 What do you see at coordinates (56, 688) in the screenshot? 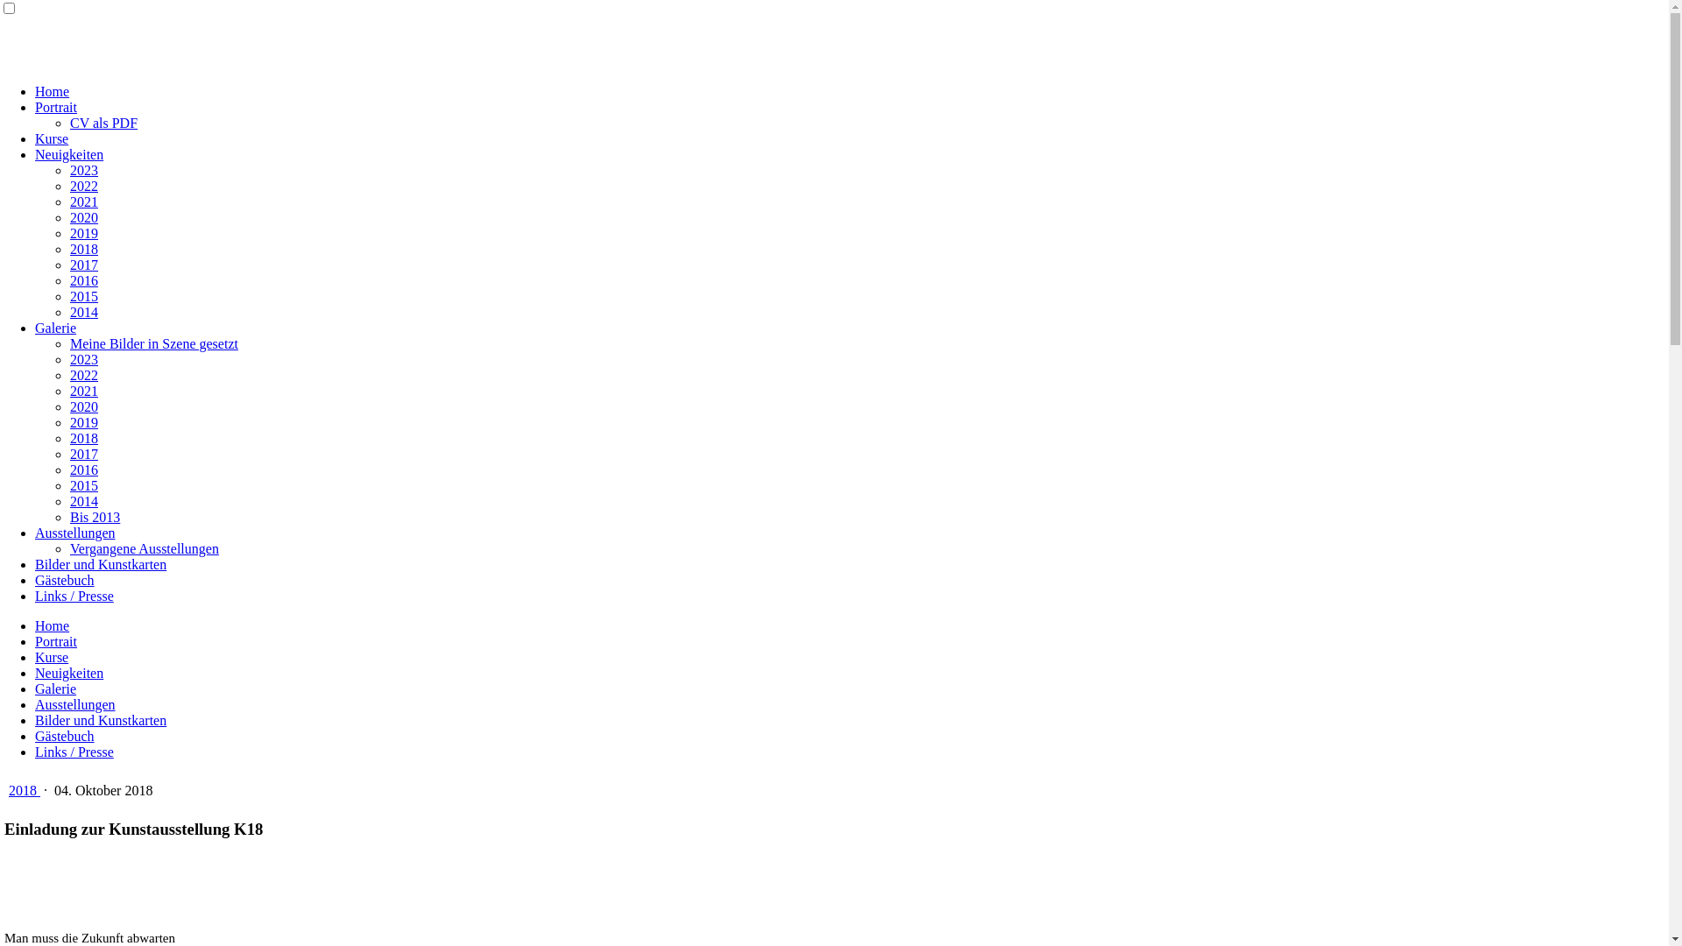
I see `Galerie` at bounding box center [56, 688].